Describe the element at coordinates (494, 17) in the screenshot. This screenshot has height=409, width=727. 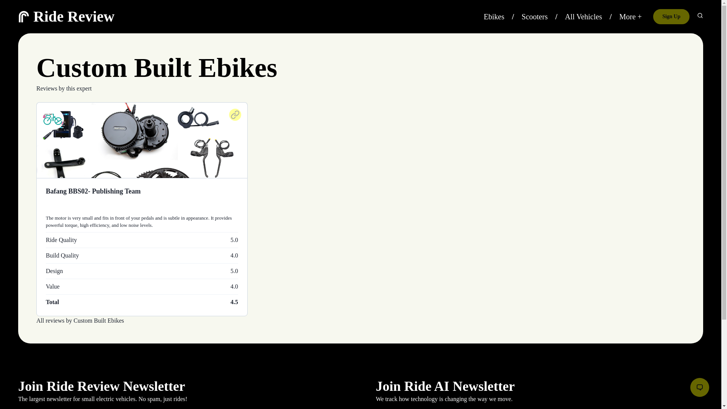
I see `Ebikes` at that location.